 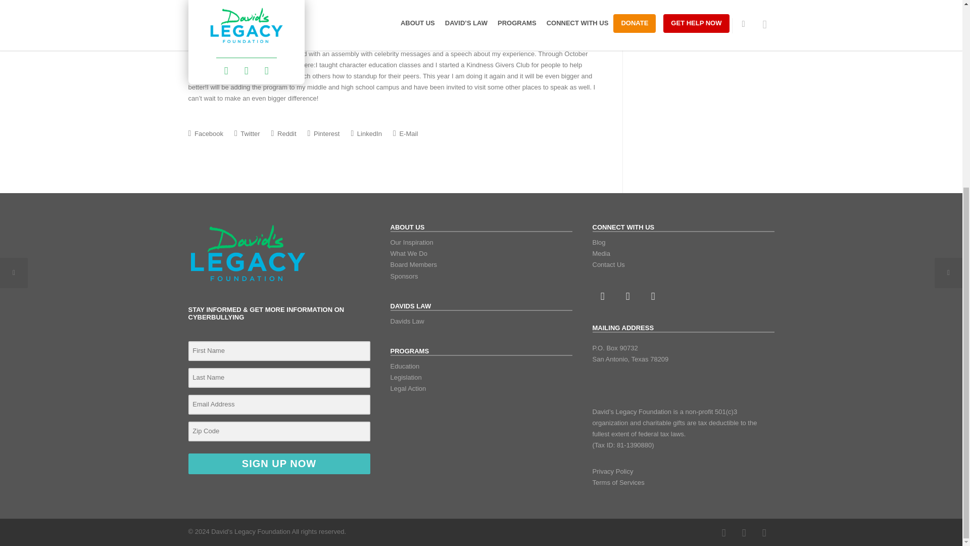 I want to click on Facebook, so click(x=602, y=296).